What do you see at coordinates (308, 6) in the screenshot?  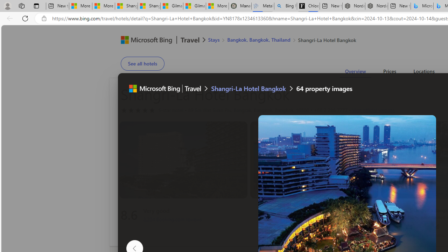 I see `Chloe Sorvino` at bounding box center [308, 6].